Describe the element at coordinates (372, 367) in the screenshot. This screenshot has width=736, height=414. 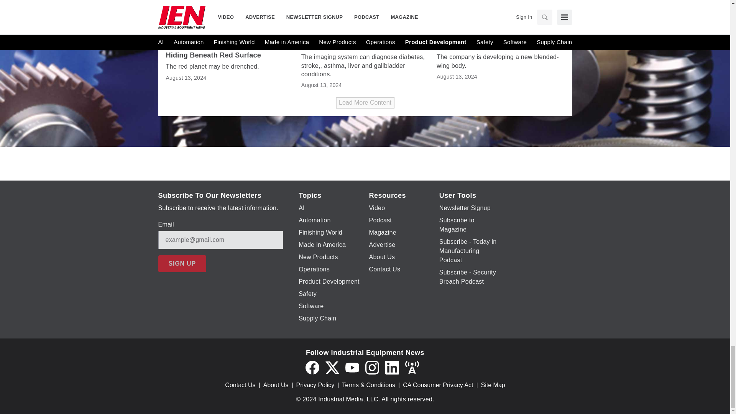
I see `Instagram icon` at that location.